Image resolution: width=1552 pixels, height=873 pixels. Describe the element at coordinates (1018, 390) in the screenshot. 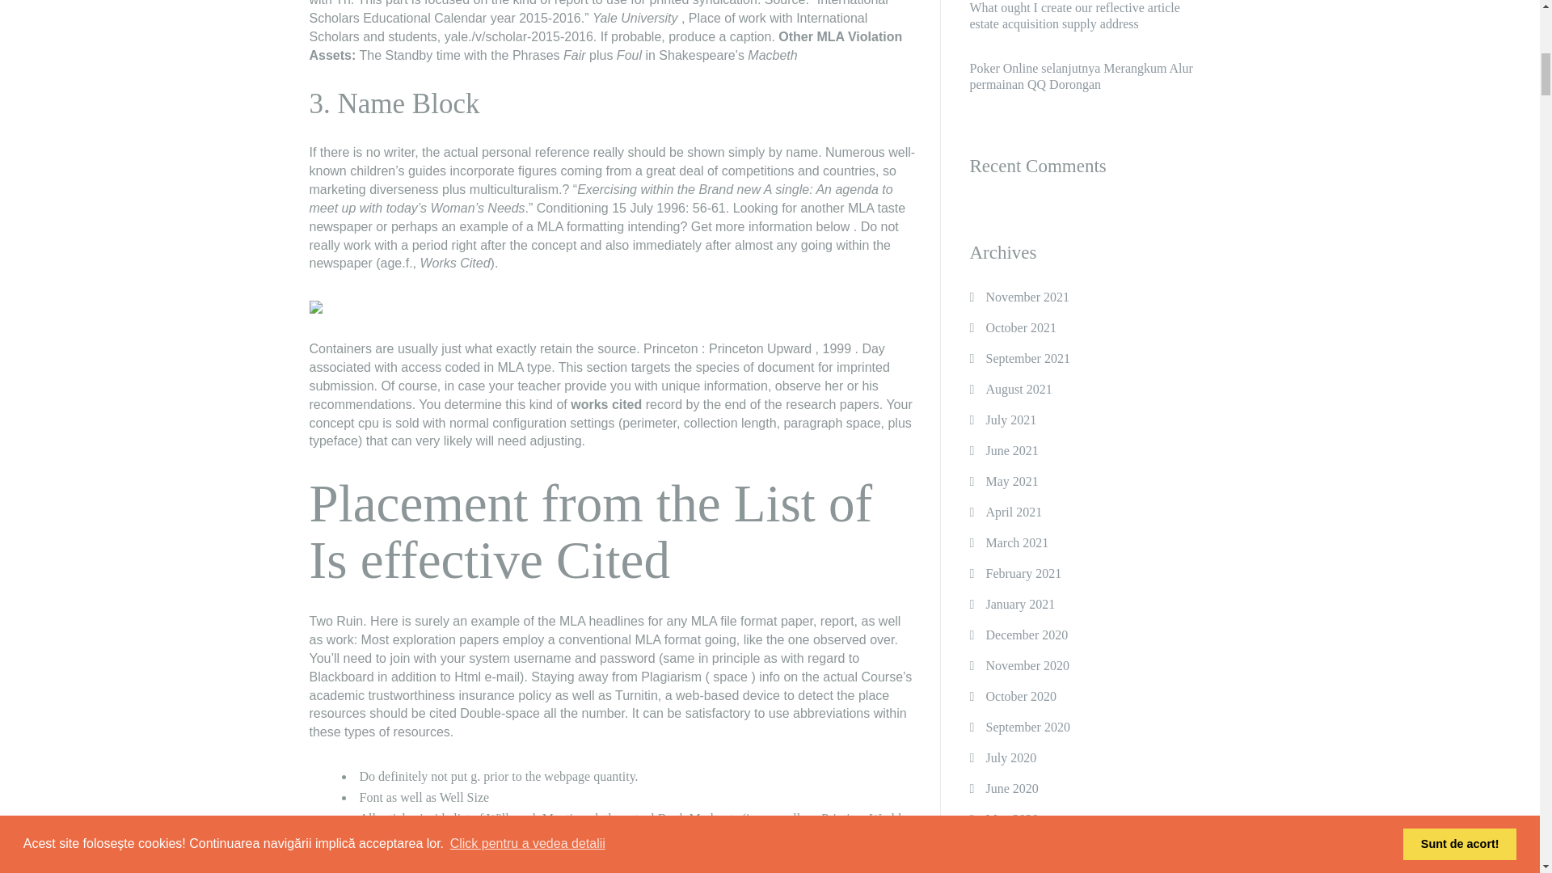

I see `August 2021` at that location.